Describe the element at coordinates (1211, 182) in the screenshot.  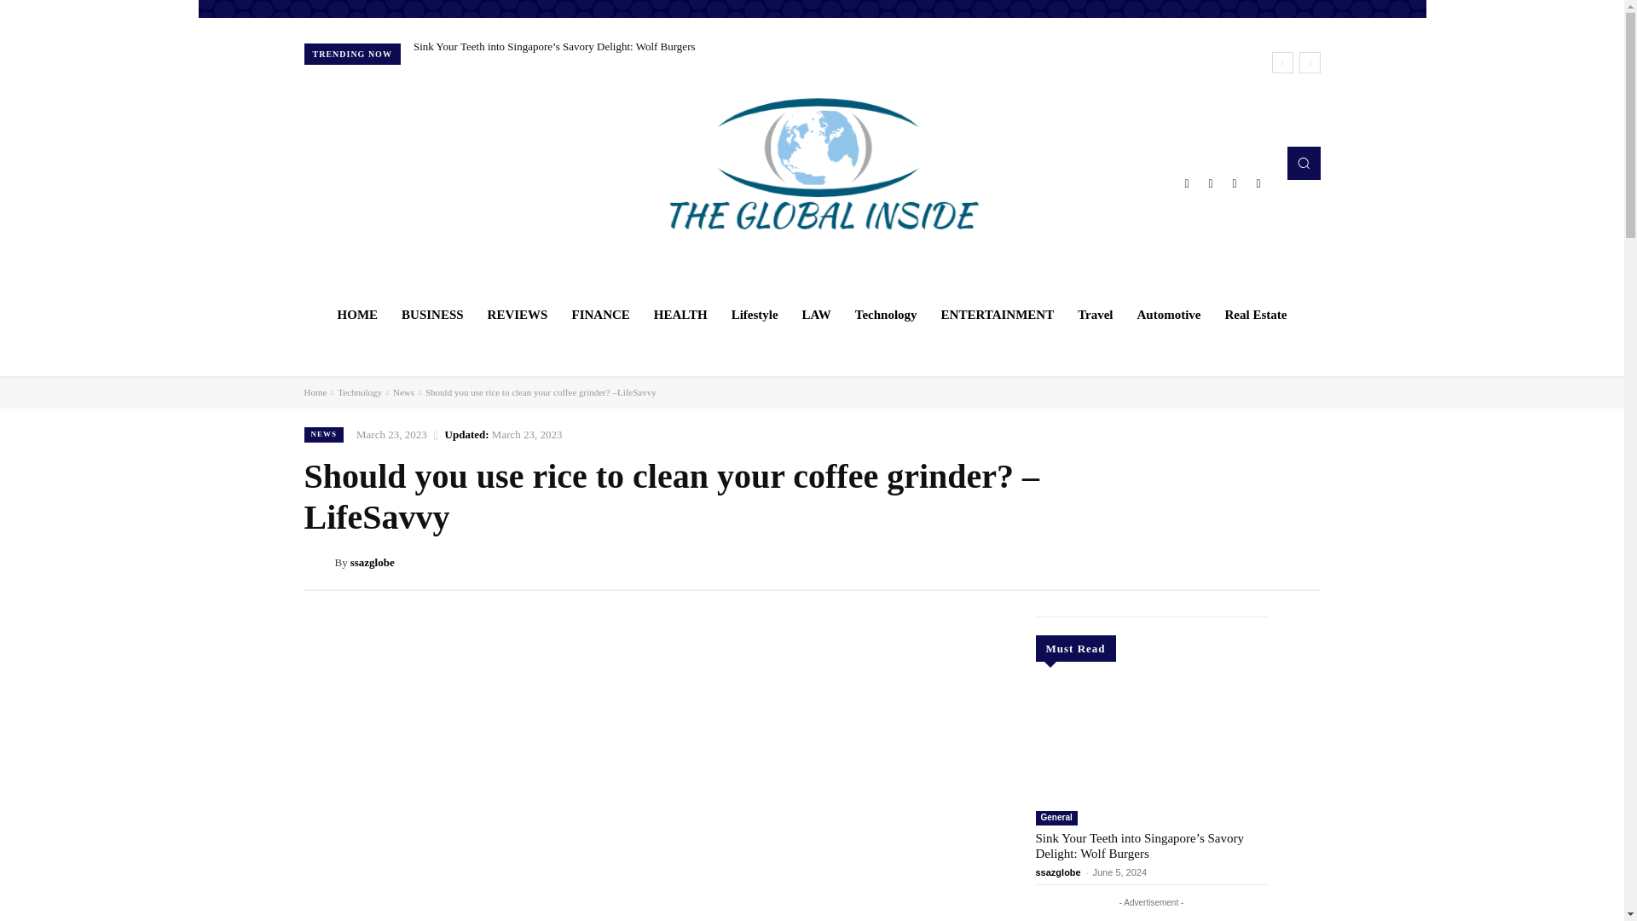
I see `Instagram` at that location.